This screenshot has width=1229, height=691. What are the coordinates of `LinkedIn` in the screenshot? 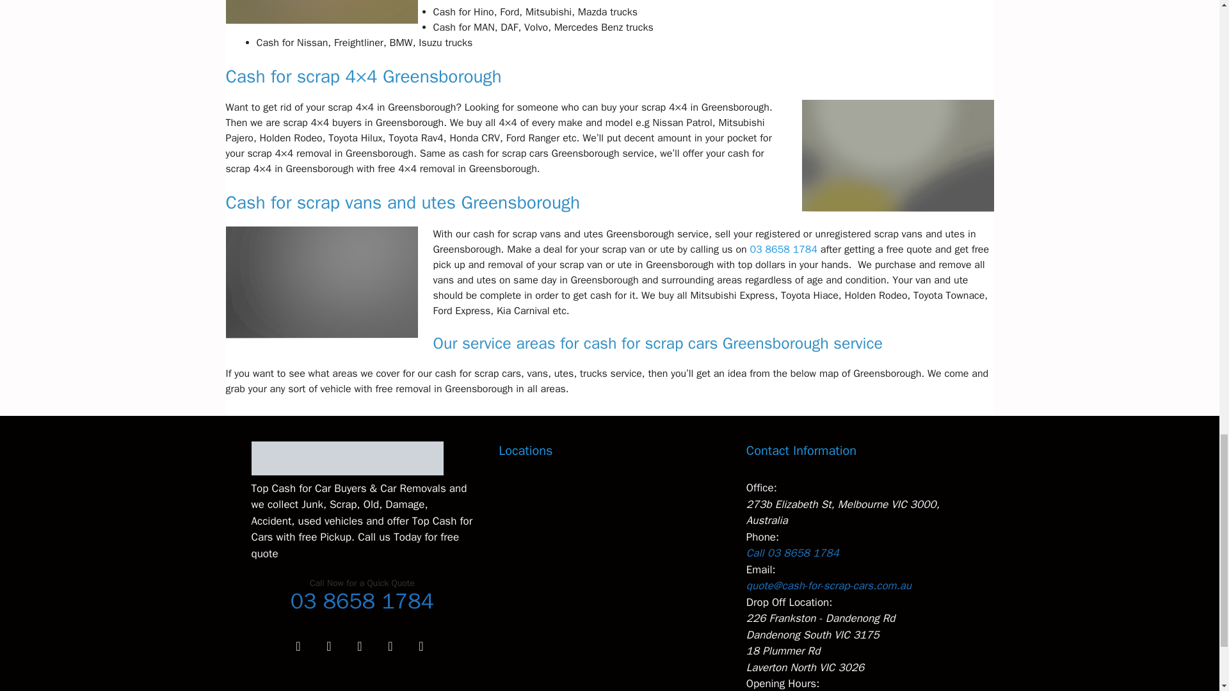 It's located at (359, 646).